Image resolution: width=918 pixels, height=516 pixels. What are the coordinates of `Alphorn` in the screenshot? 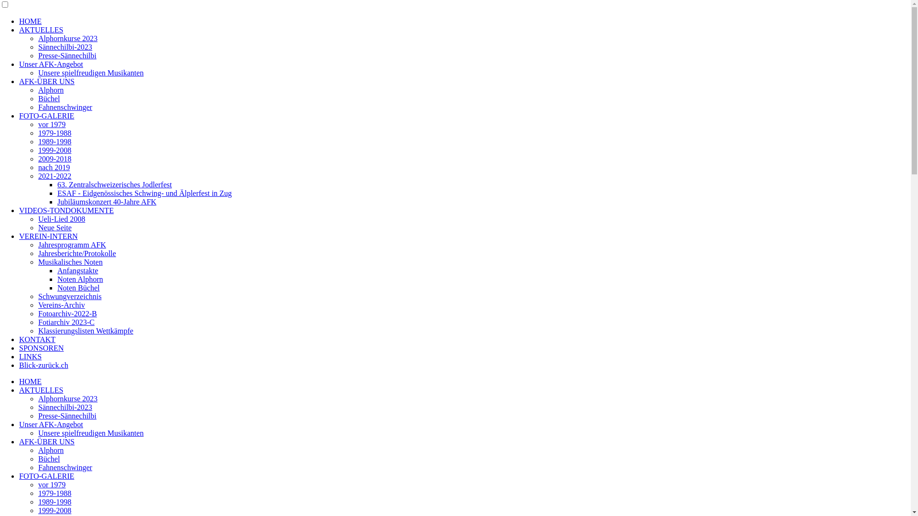 It's located at (51, 450).